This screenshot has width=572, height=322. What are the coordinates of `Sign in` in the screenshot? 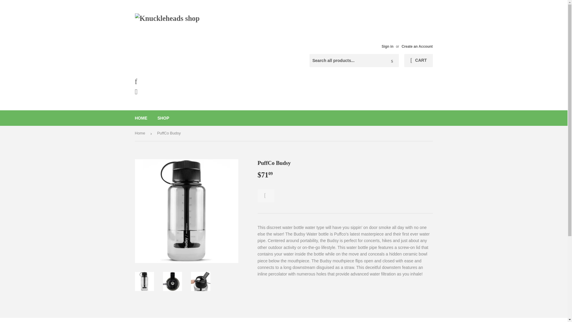 It's located at (387, 47).